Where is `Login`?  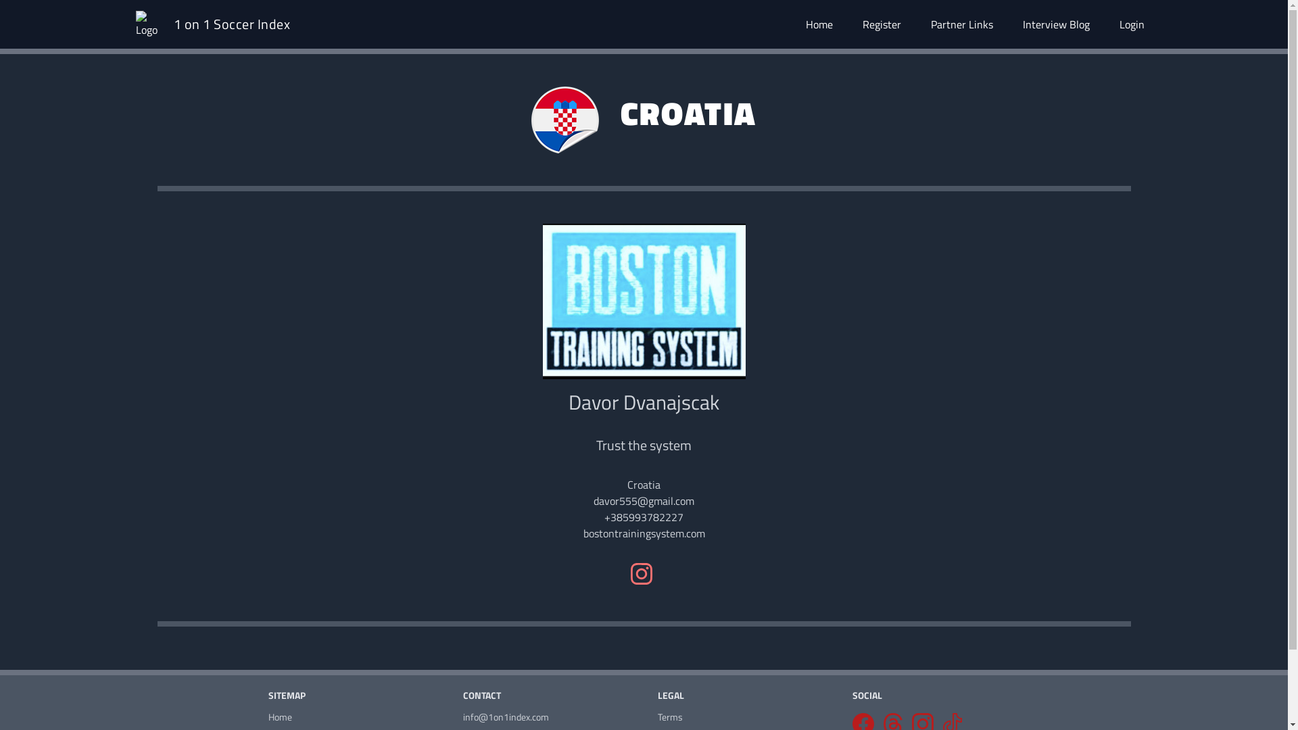 Login is located at coordinates (1132, 24).